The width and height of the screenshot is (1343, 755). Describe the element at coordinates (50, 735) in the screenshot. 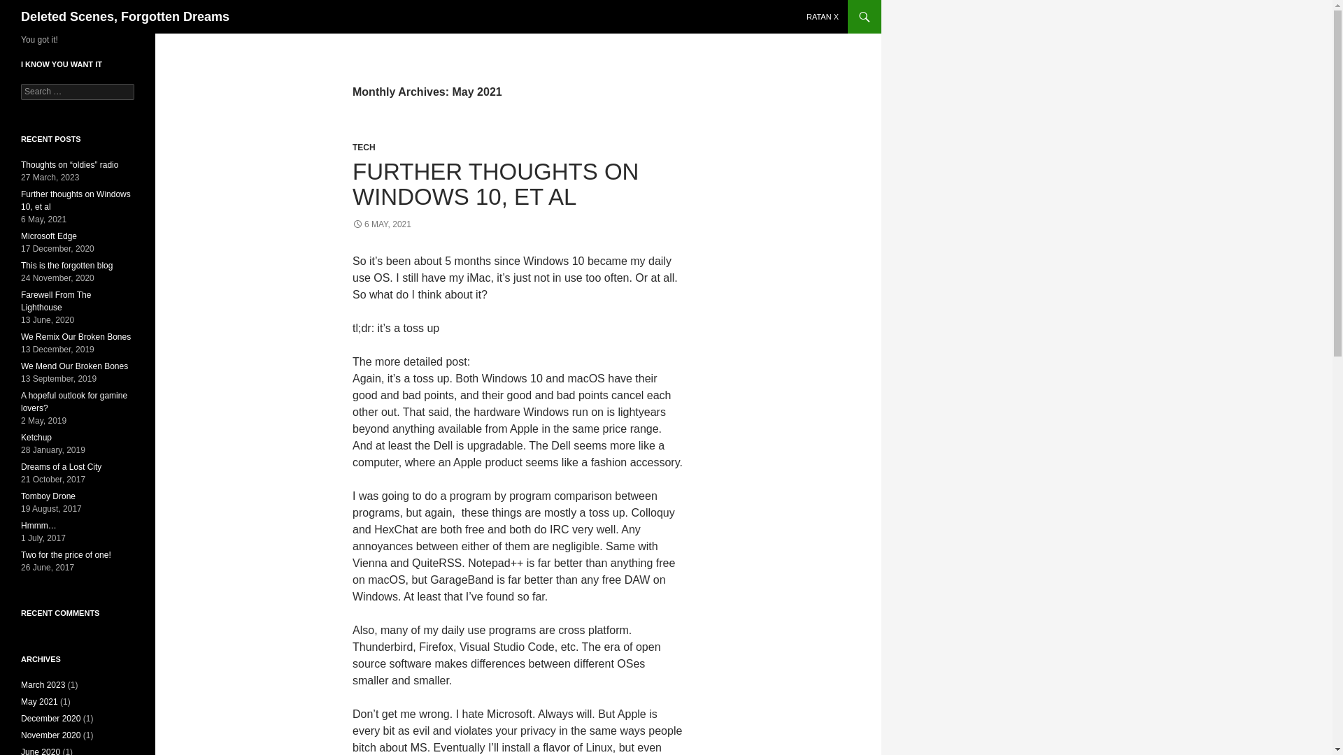

I see `November 2020` at that location.